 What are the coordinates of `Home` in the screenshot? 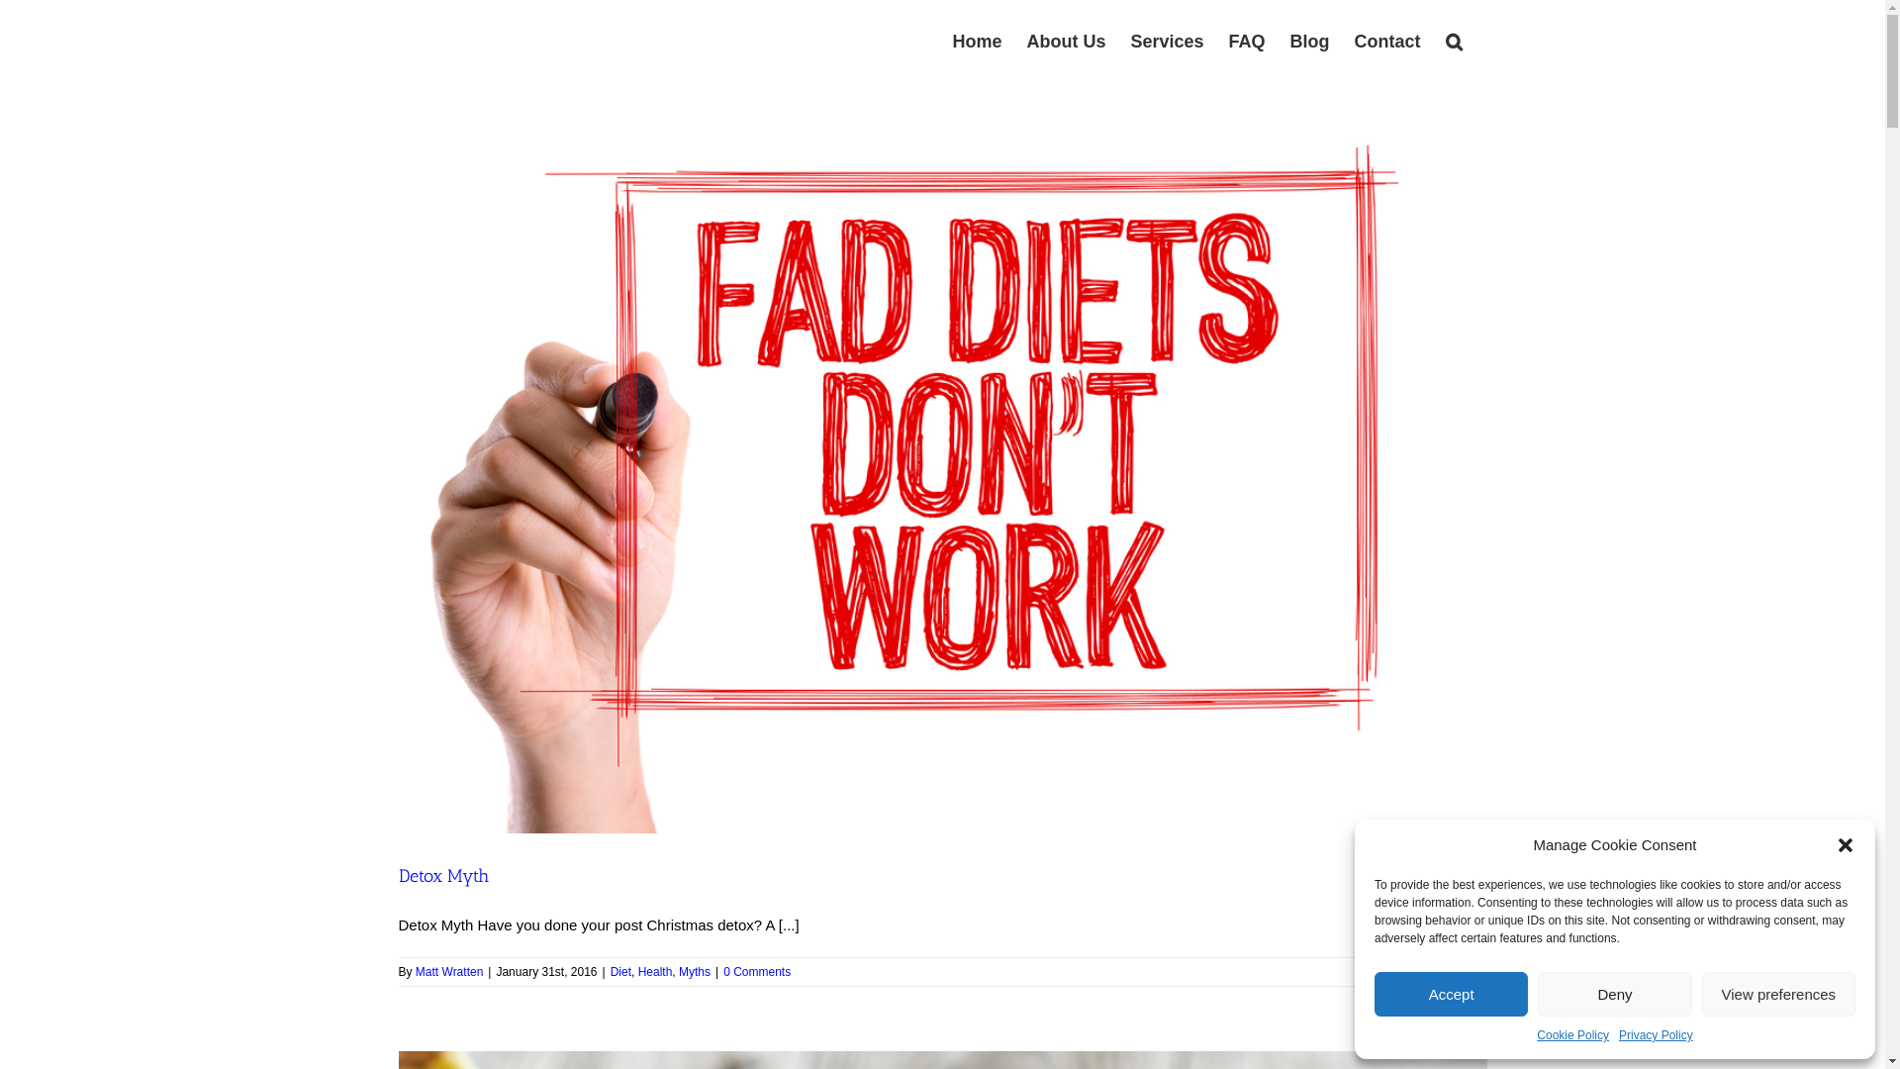 It's located at (977, 42).